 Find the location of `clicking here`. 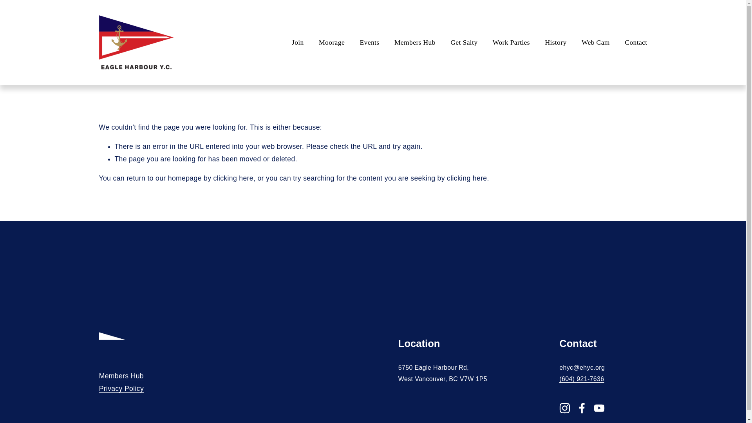

clicking here is located at coordinates (233, 178).